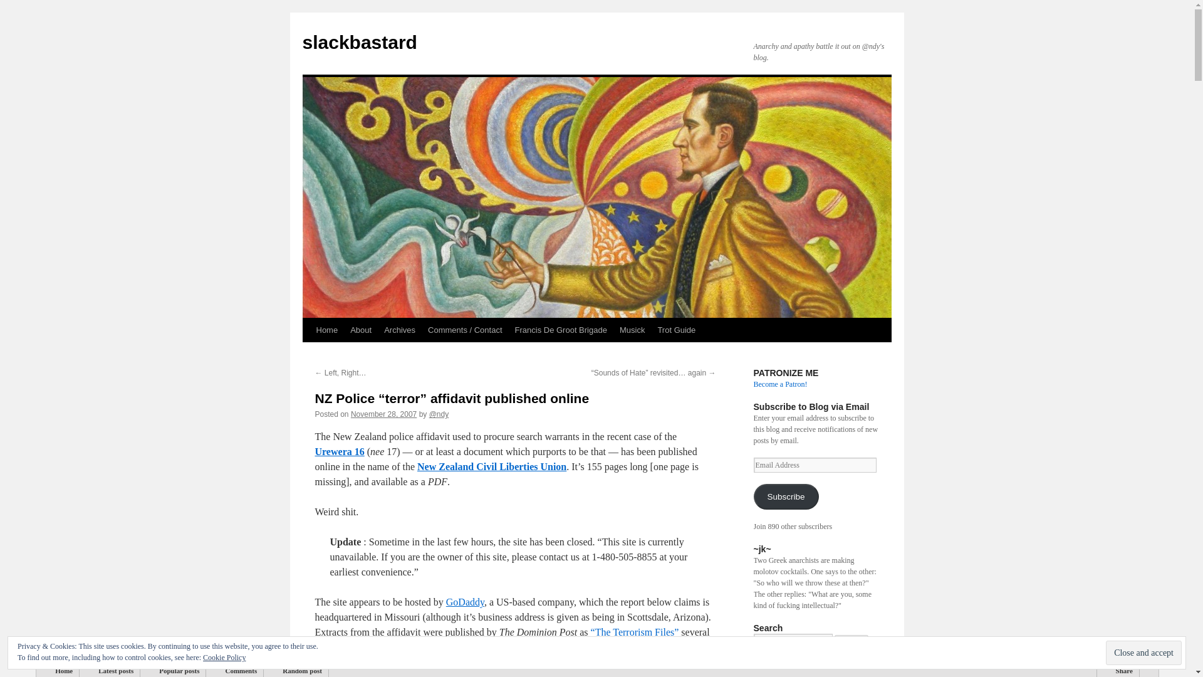 Image resolution: width=1203 pixels, height=677 pixels. Describe the element at coordinates (361, 330) in the screenshot. I see `About` at that location.